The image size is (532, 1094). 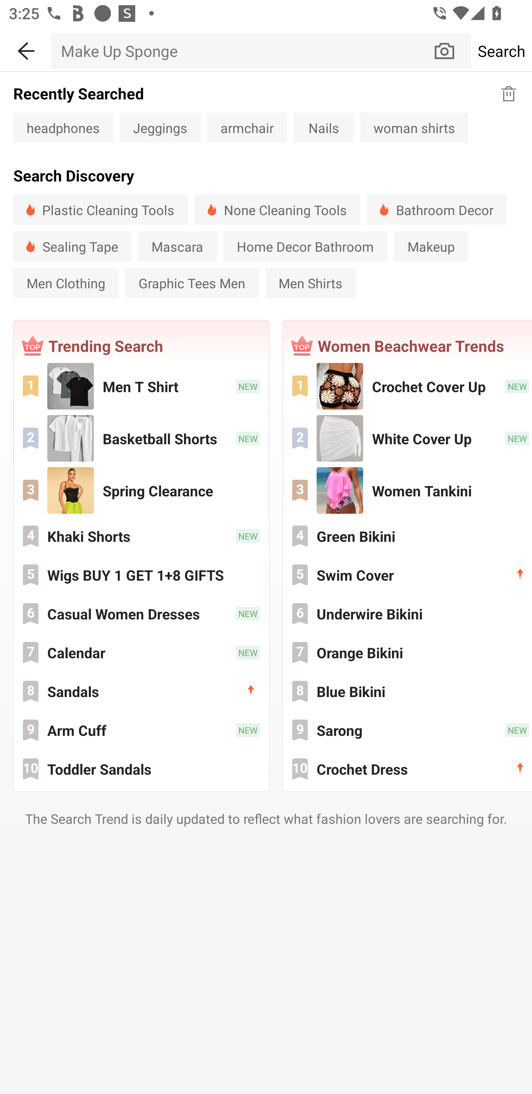 I want to click on Nails, so click(x=324, y=127).